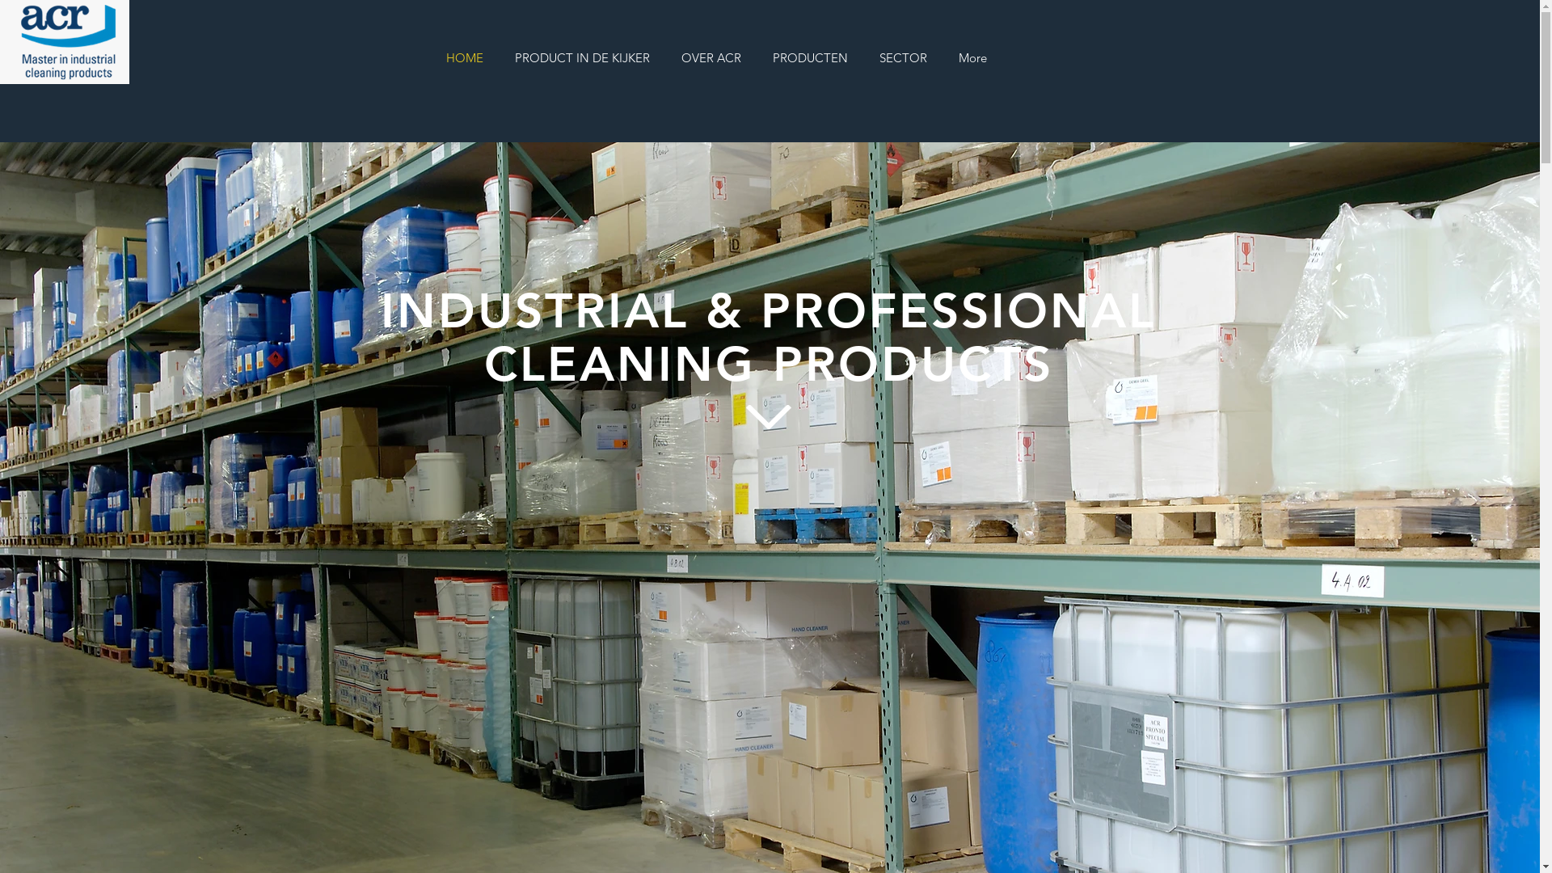 This screenshot has width=1552, height=873. Describe the element at coordinates (394, 31) in the screenshot. I see `HOME` at that location.